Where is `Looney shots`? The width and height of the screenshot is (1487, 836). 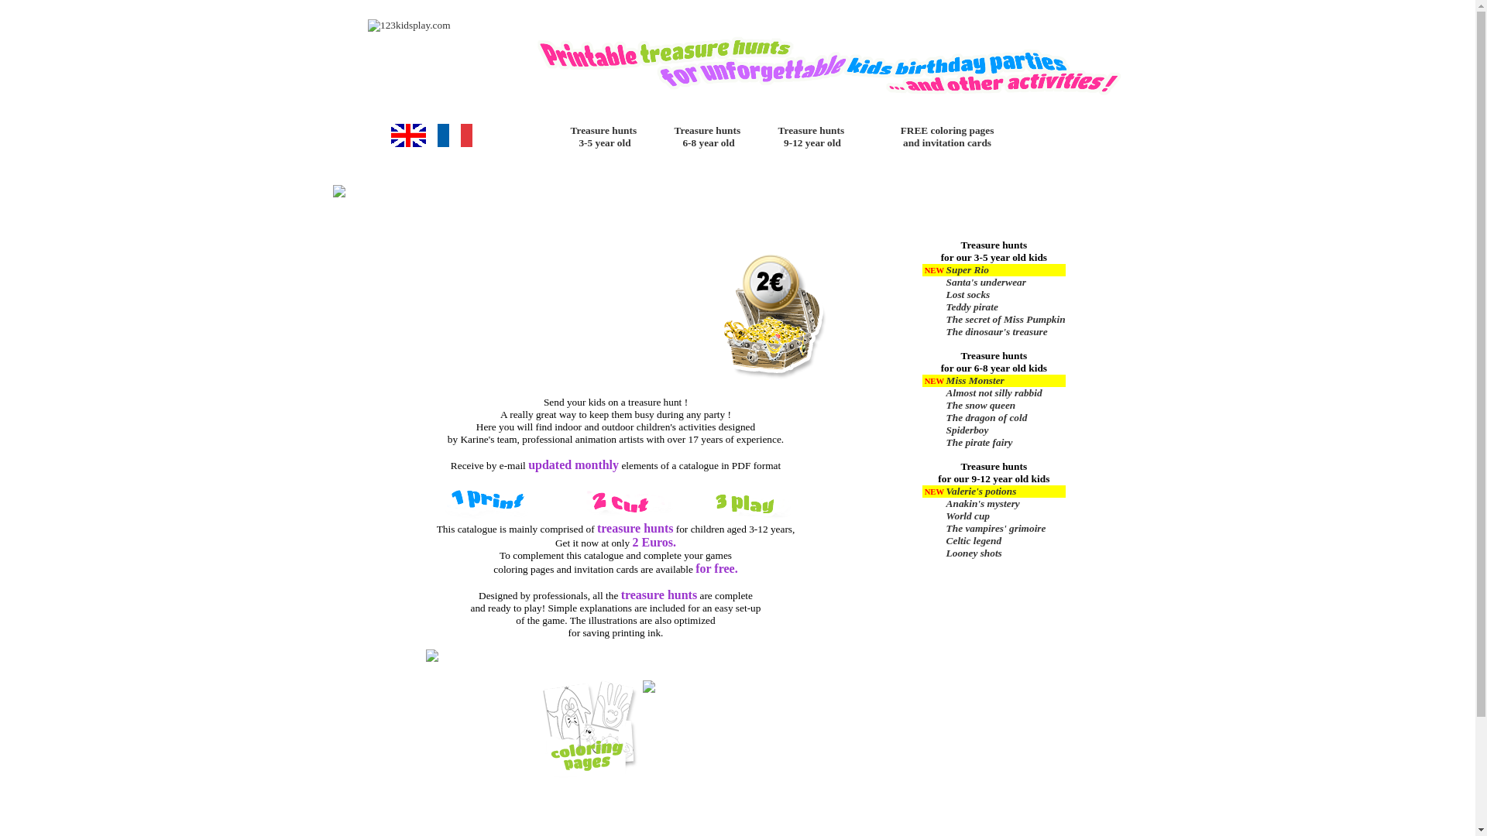 Looney shots is located at coordinates (1006, 553).